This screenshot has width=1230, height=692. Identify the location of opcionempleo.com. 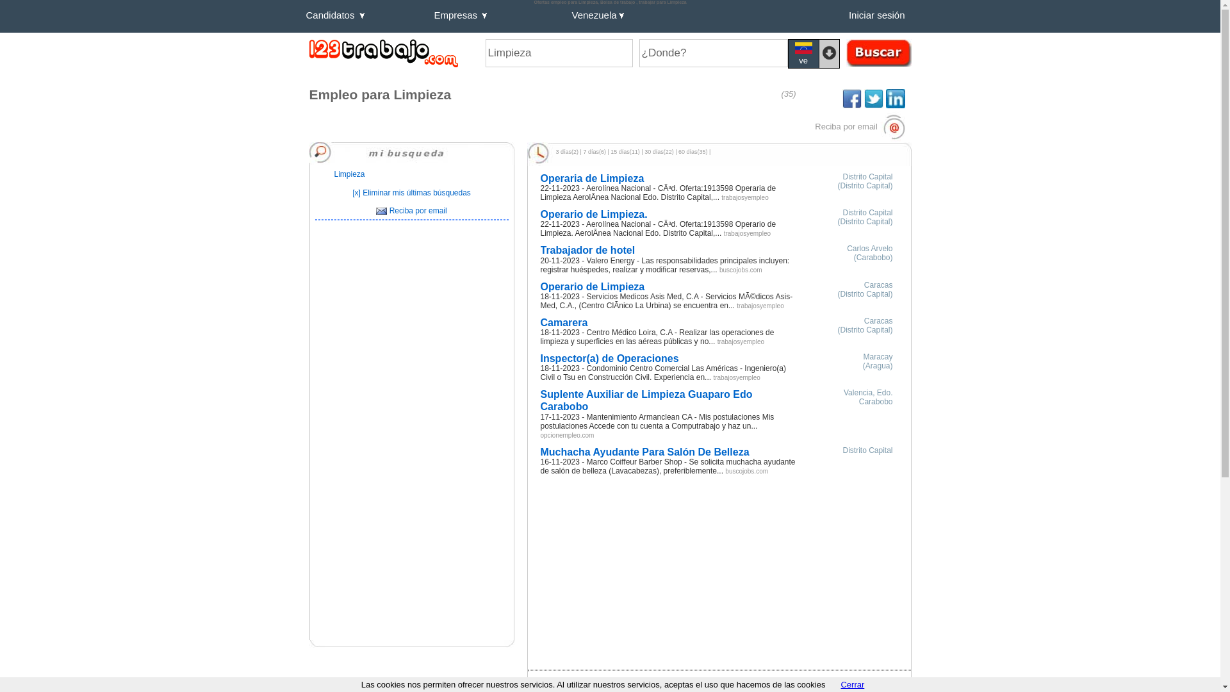
(568, 435).